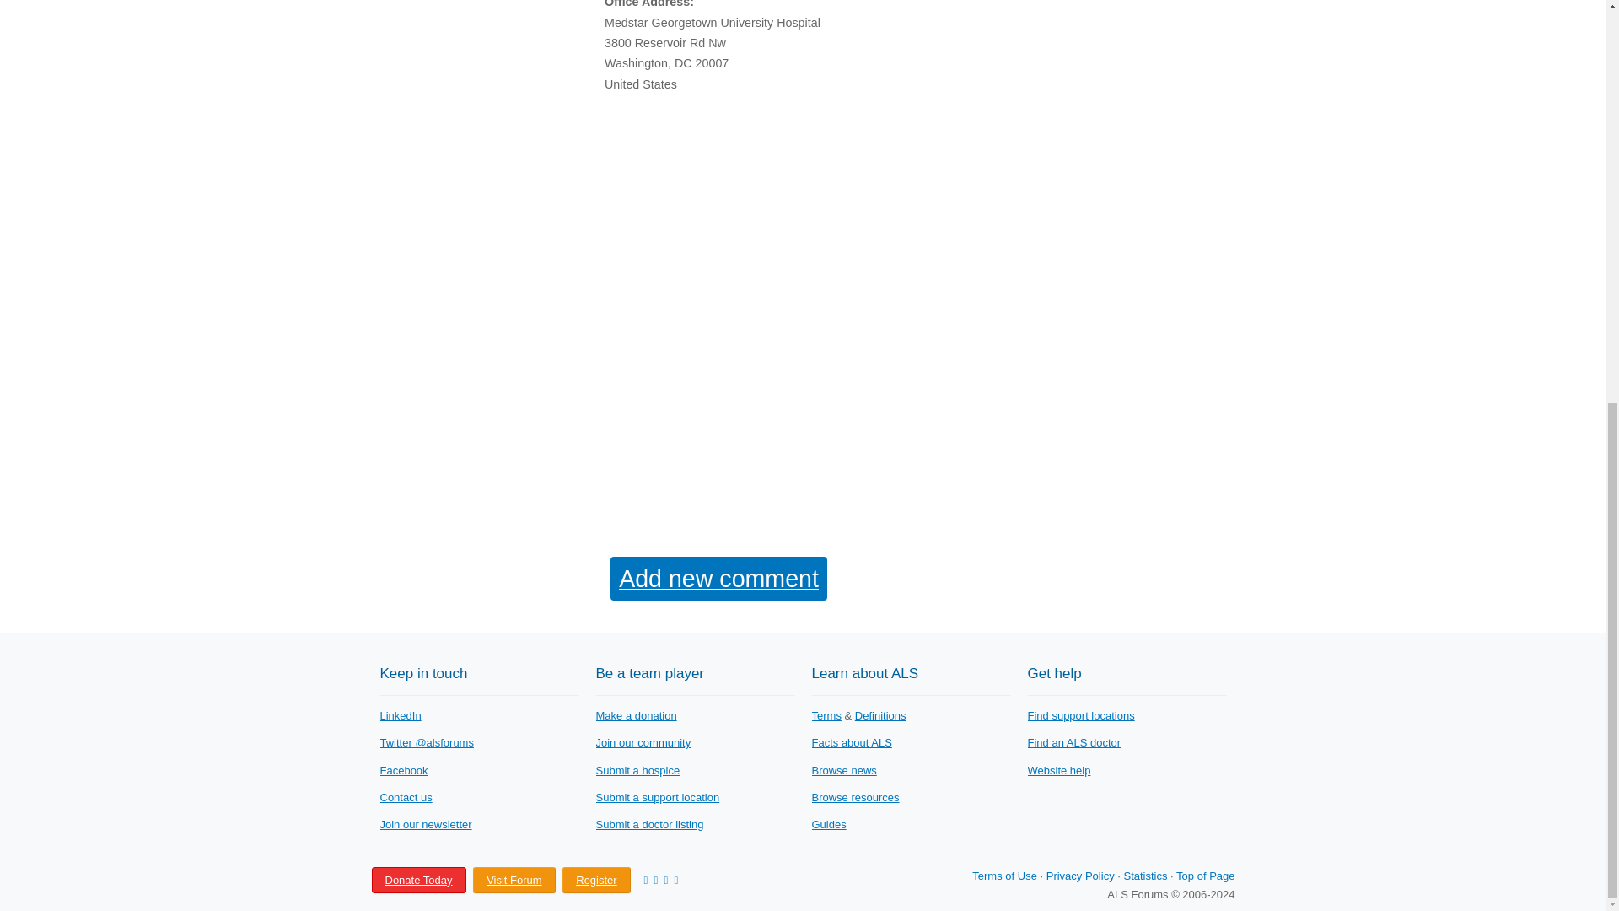 This screenshot has width=1619, height=911. What do you see at coordinates (425, 823) in the screenshot?
I see `Join our newsletter` at bounding box center [425, 823].